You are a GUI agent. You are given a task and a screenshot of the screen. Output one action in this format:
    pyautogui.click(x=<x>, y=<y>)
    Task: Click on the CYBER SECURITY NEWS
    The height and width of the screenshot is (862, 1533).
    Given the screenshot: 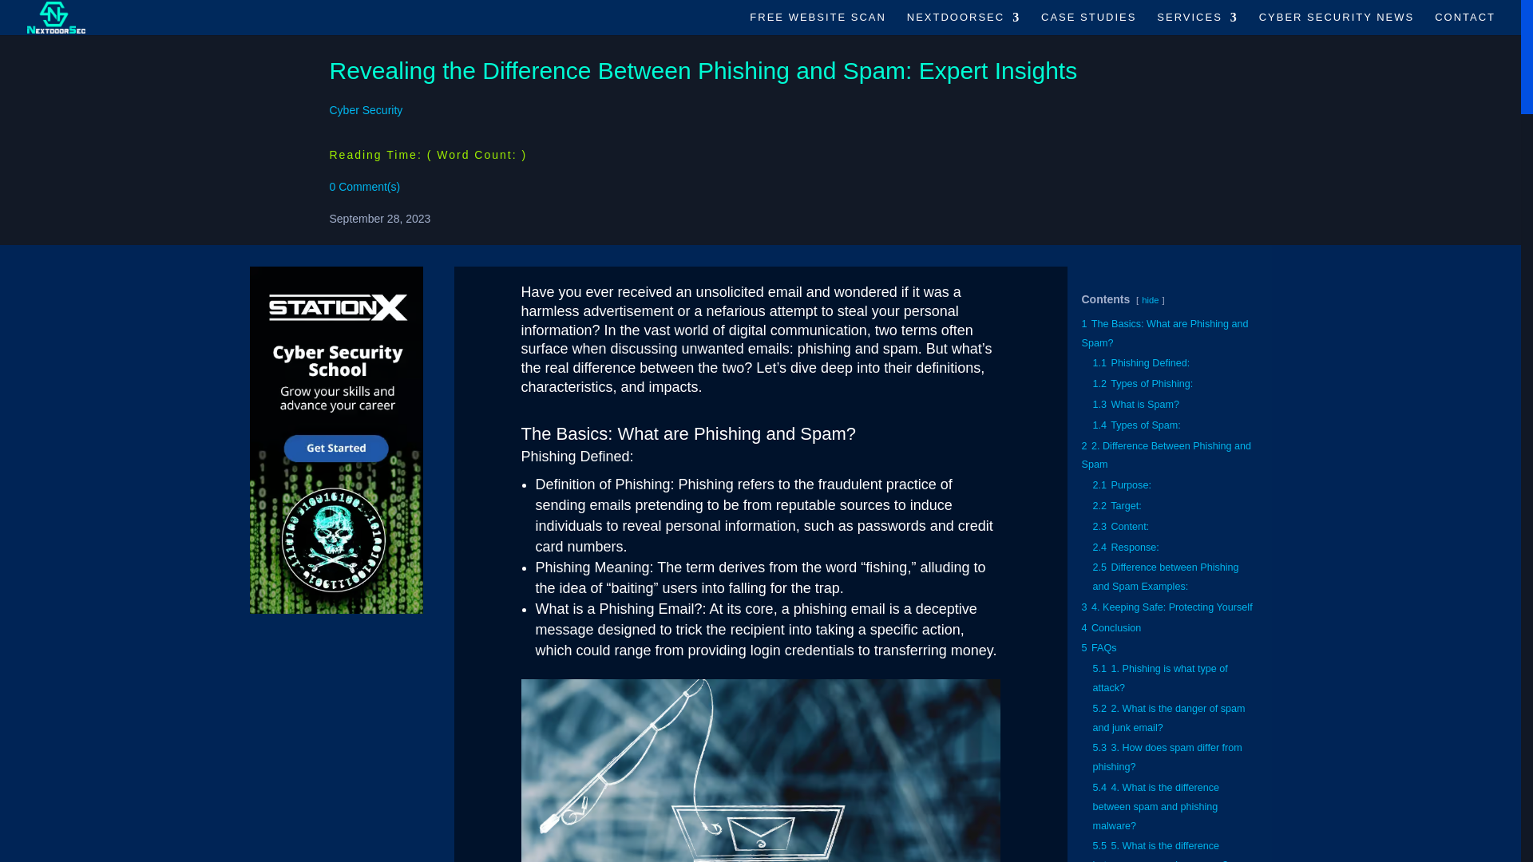 What is the action you would take?
    pyautogui.click(x=1337, y=24)
    